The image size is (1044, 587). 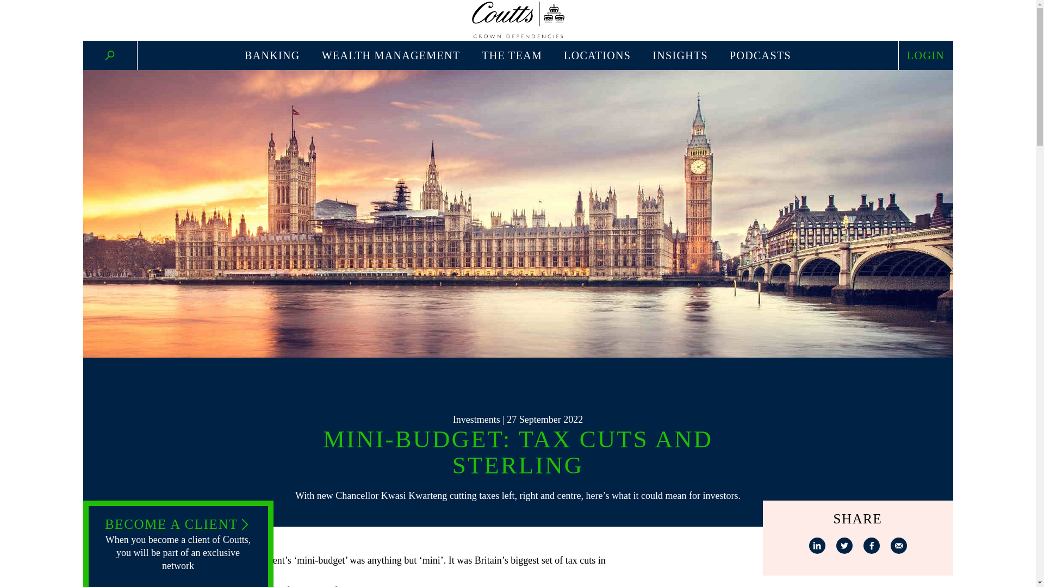 I want to click on Insights, so click(x=680, y=55).